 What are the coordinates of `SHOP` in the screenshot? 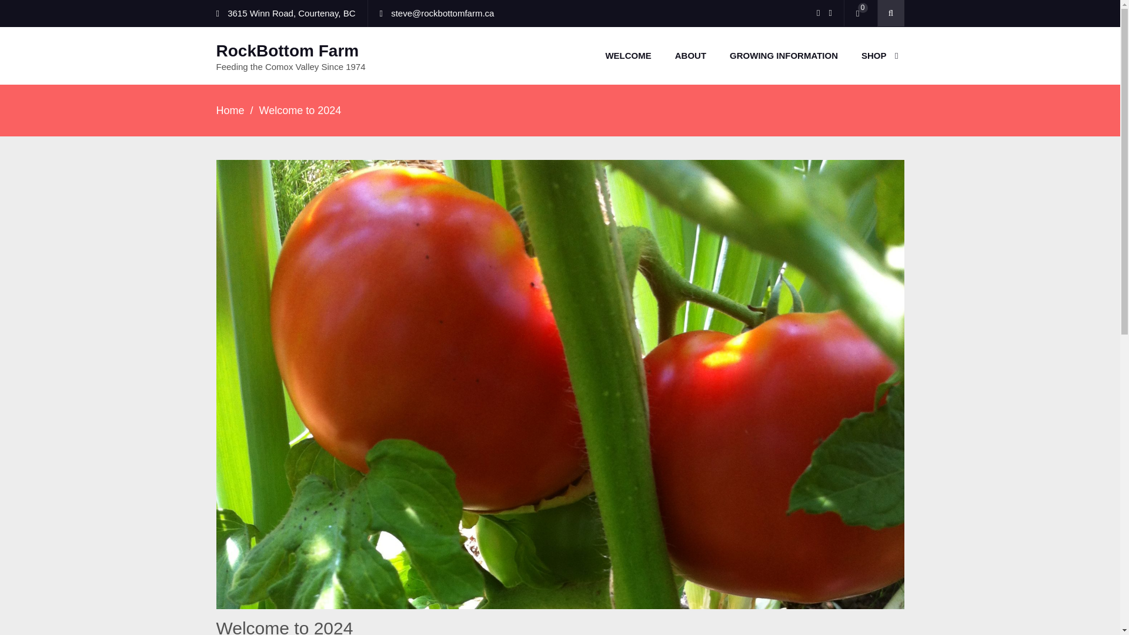 It's located at (877, 55).